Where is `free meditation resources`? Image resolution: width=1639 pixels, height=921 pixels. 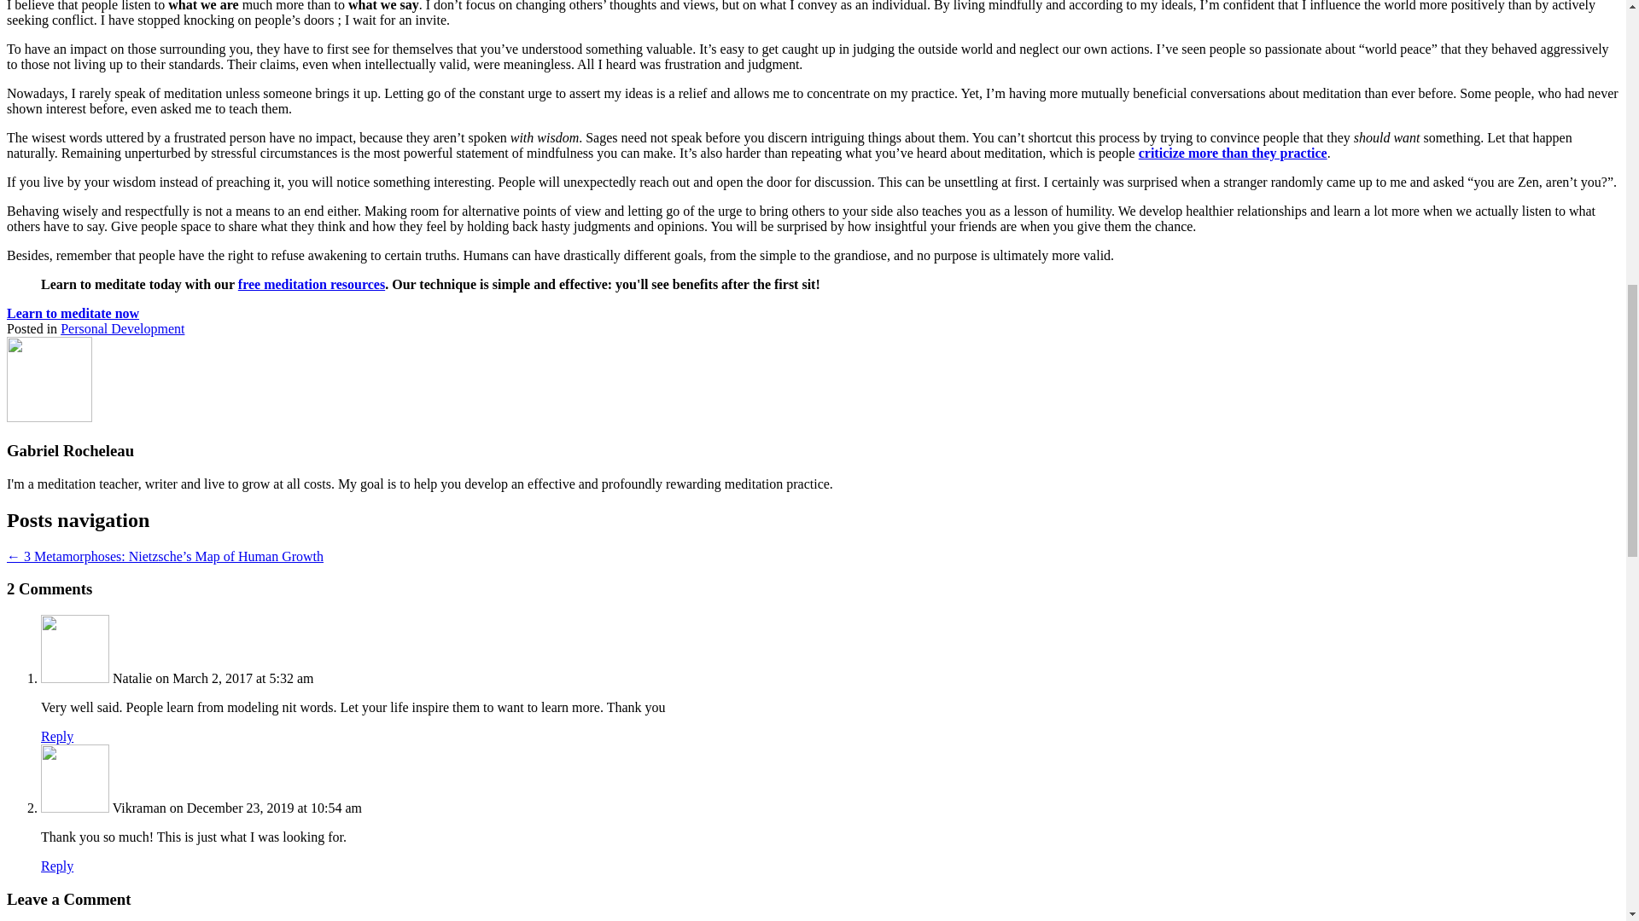 free meditation resources is located at coordinates (311, 285).